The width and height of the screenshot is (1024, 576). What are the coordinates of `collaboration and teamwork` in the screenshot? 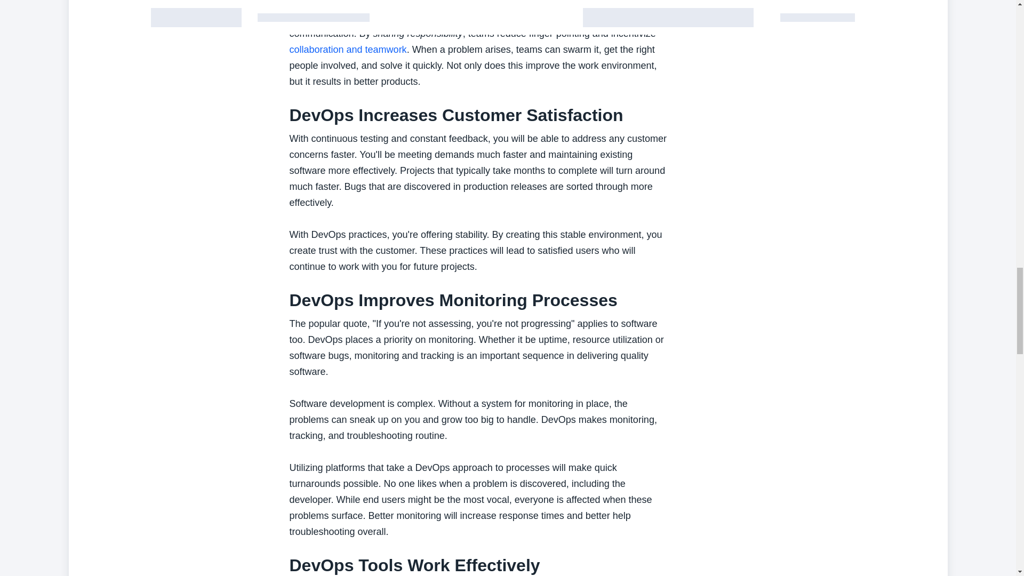 It's located at (348, 49).